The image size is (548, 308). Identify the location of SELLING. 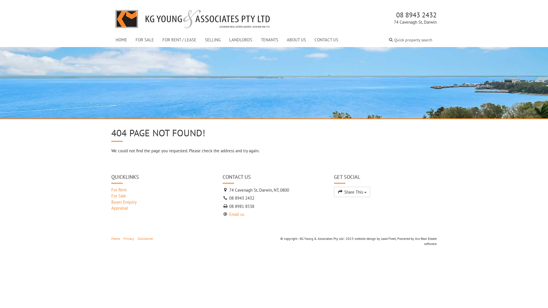
(213, 40).